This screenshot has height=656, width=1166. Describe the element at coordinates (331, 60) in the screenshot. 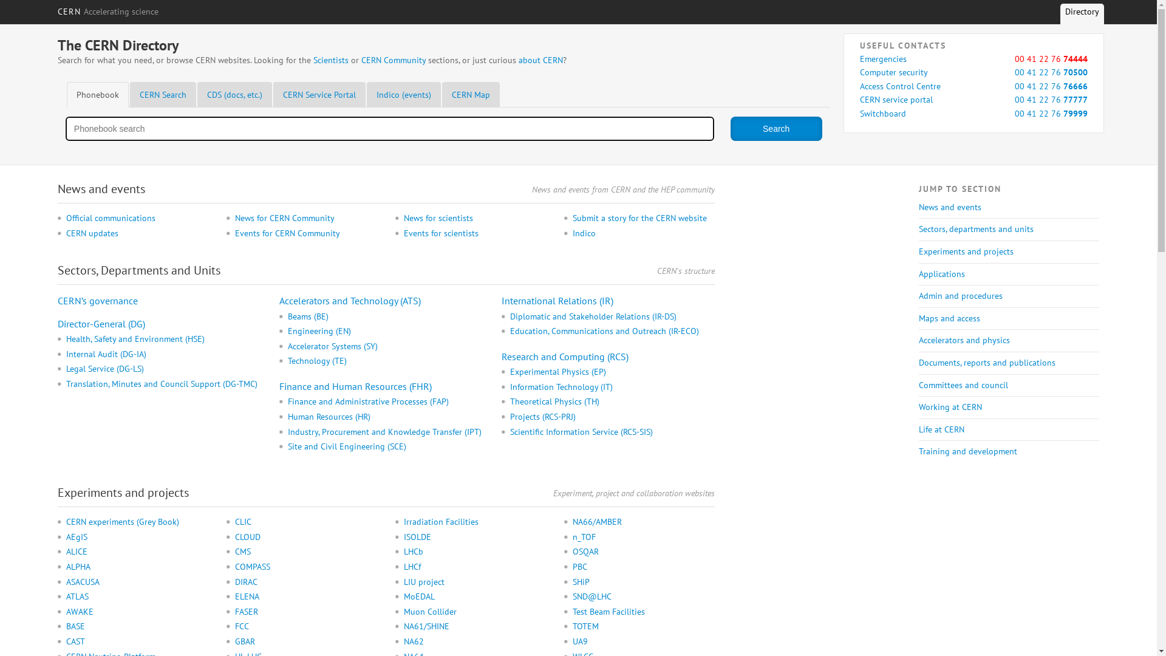

I see `Scientists` at that location.